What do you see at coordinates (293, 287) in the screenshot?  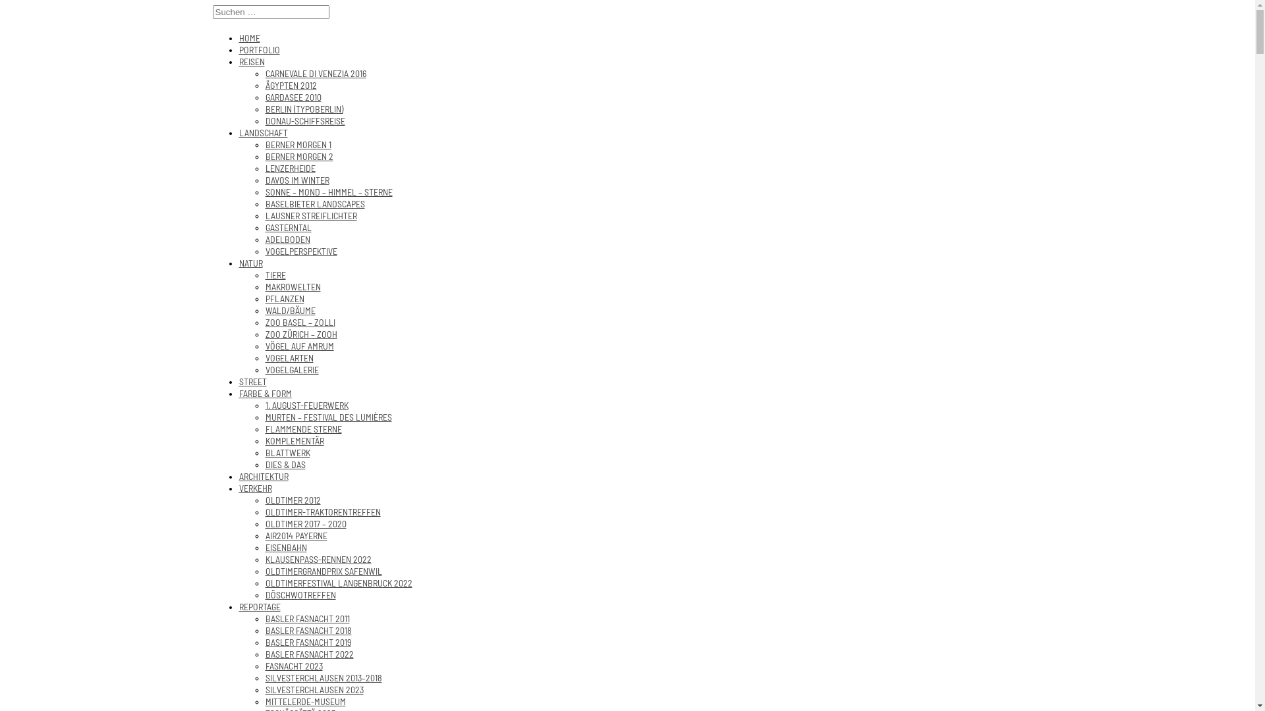 I see `MAKROWELTEN` at bounding box center [293, 287].